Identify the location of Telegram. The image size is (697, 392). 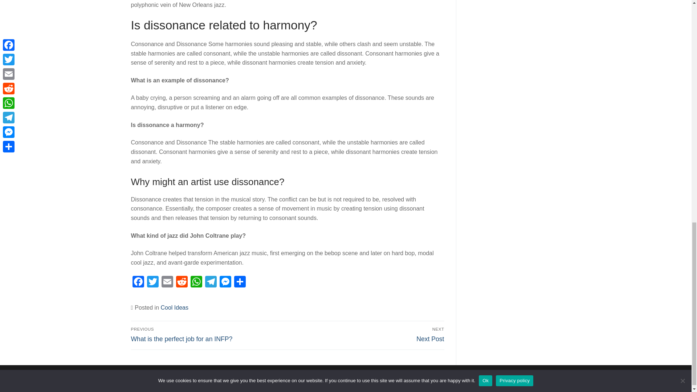
(196, 282).